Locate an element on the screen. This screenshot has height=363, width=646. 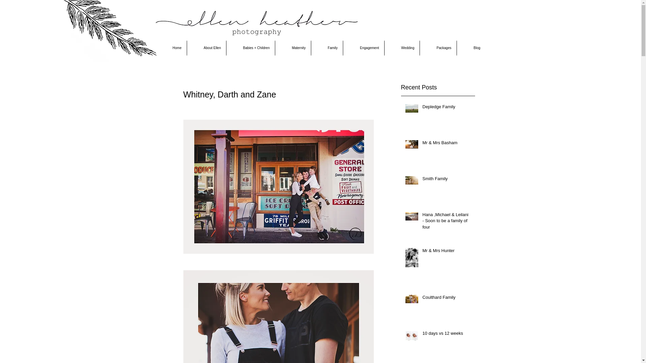
Wedding is located at coordinates (402, 48).